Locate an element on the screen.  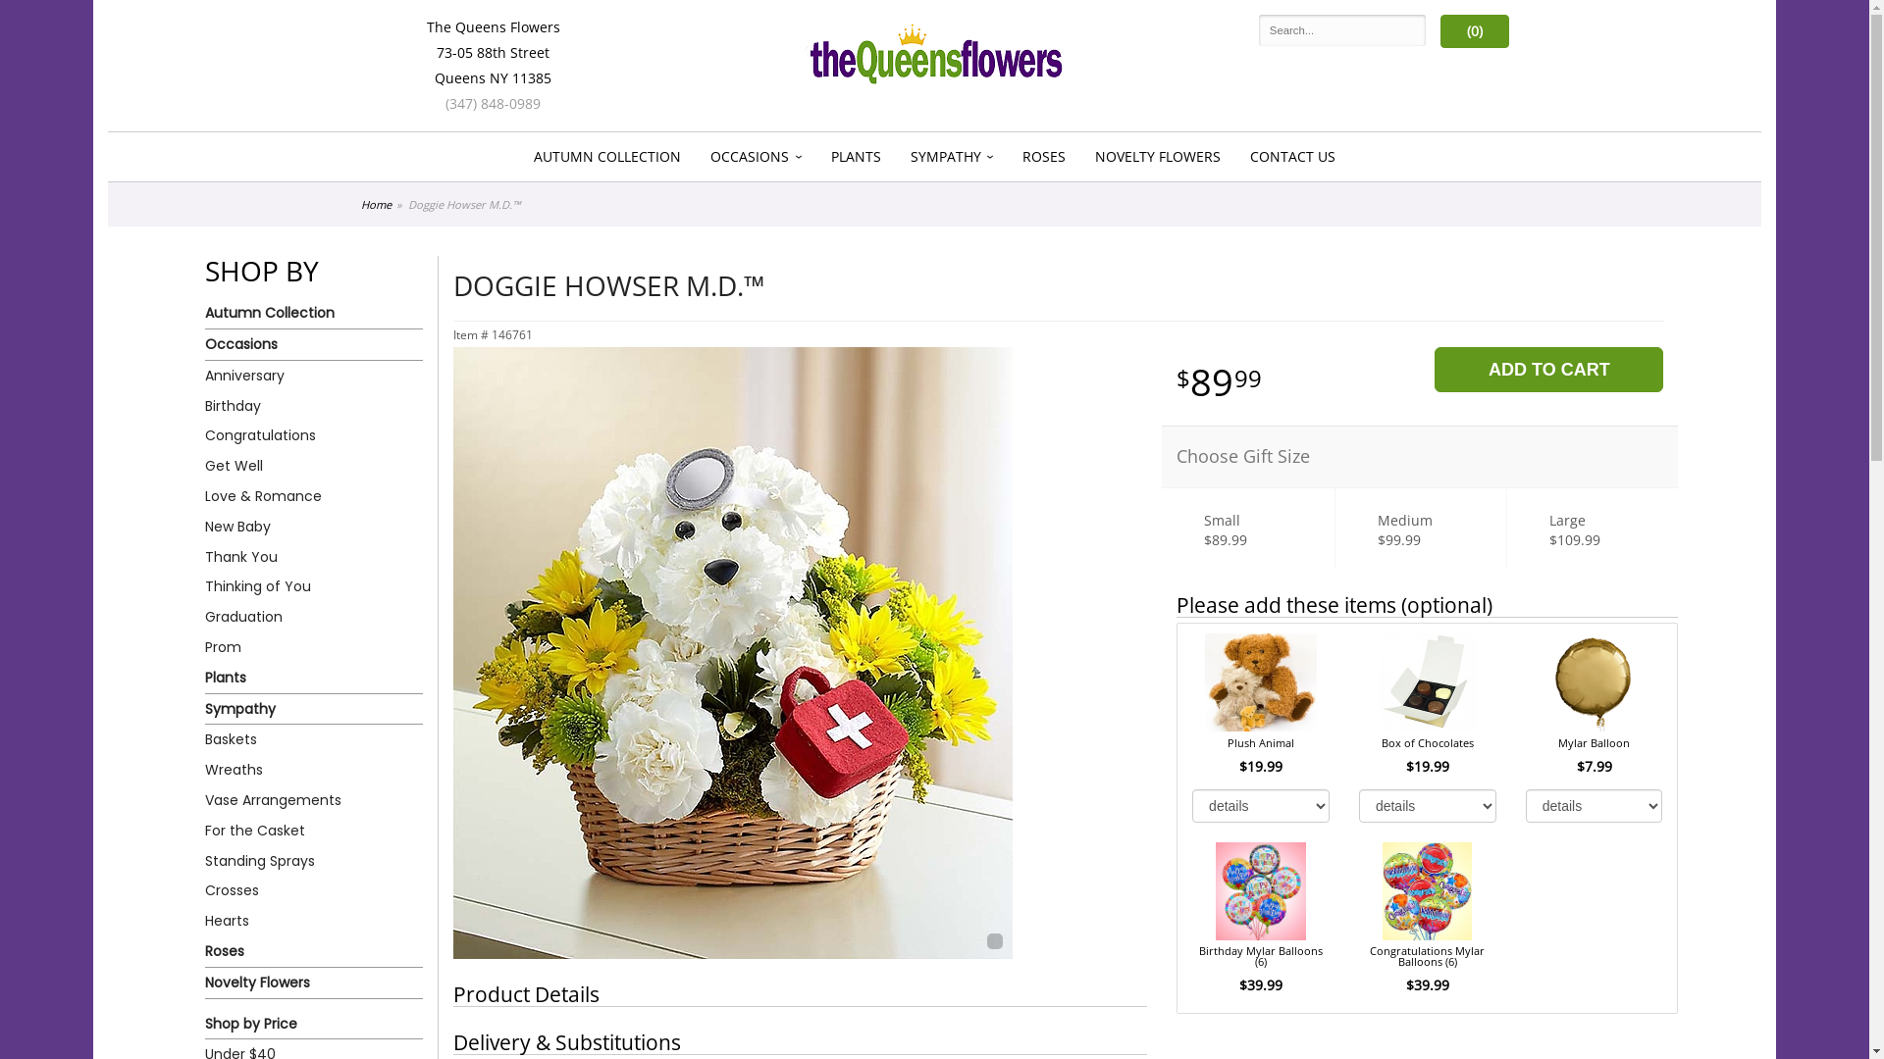
AUTUMN COLLECTION is located at coordinates (607, 157).